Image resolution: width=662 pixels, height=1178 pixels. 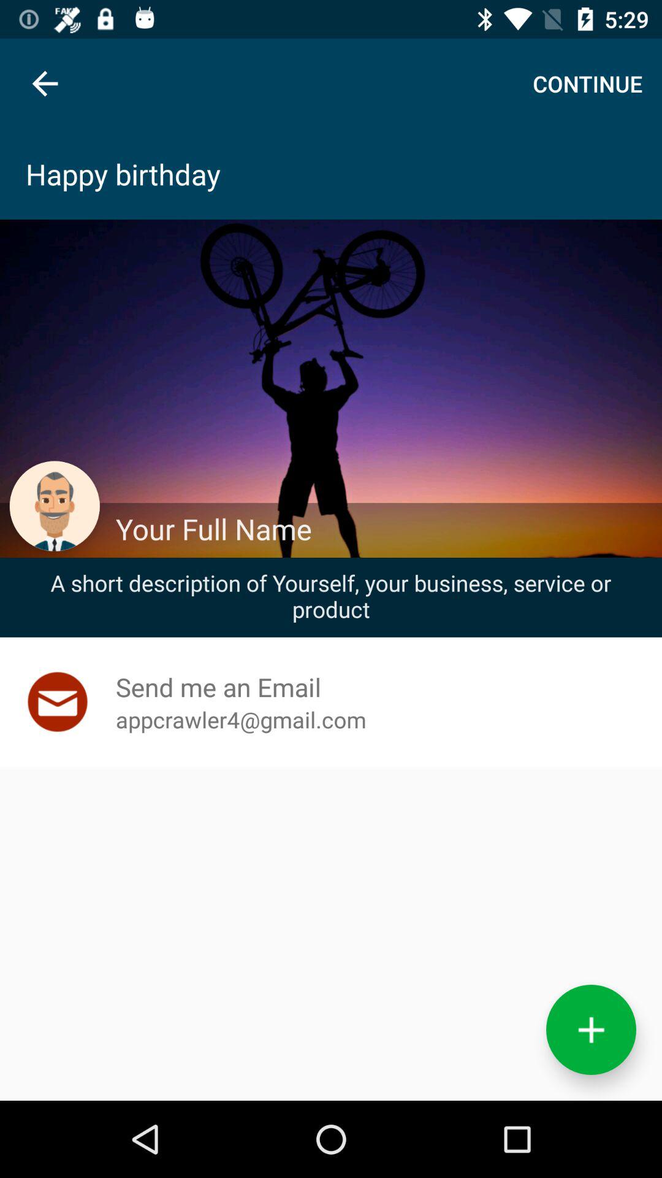 I want to click on jump until the continue, so click(x=587, y=83).